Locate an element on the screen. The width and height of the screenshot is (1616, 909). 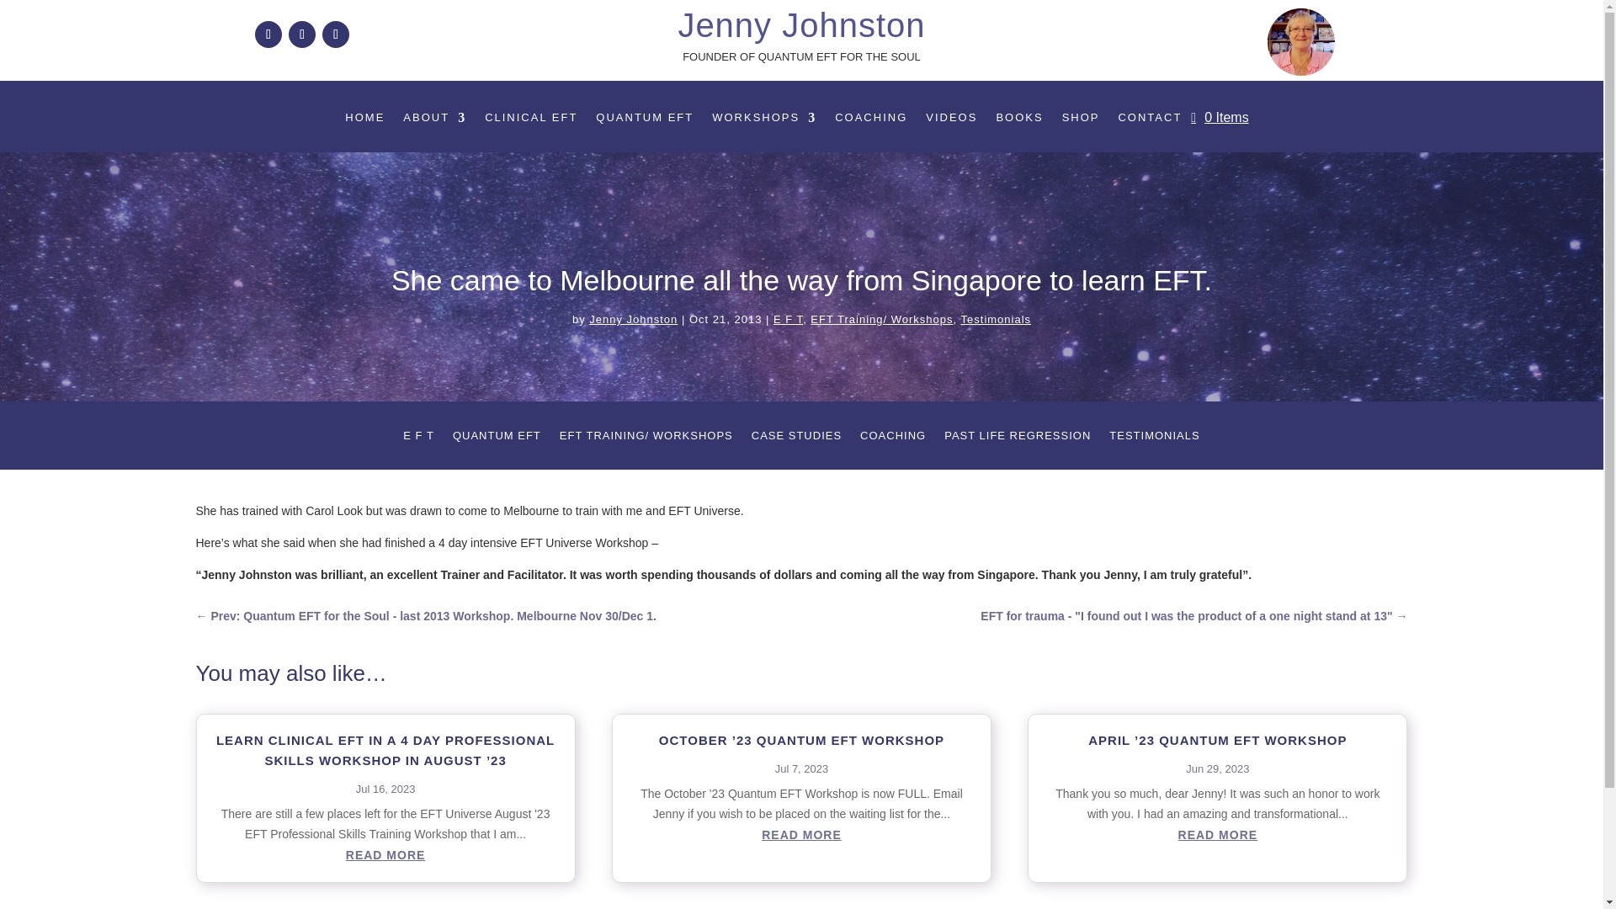
QUANTUM EFT is located at coordinates (497, 439).